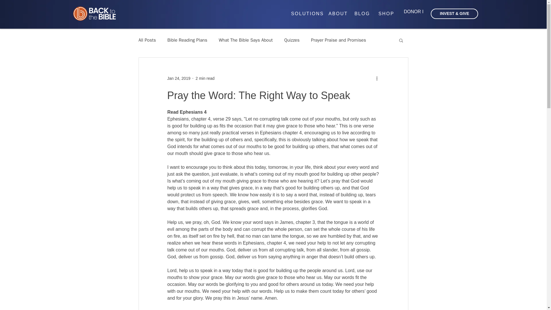 This screenshot has height=310, width=551. What do you see at coordinates (386, 14) in the screenshot?
I see `SHOP` at bounding box center [386, 14].